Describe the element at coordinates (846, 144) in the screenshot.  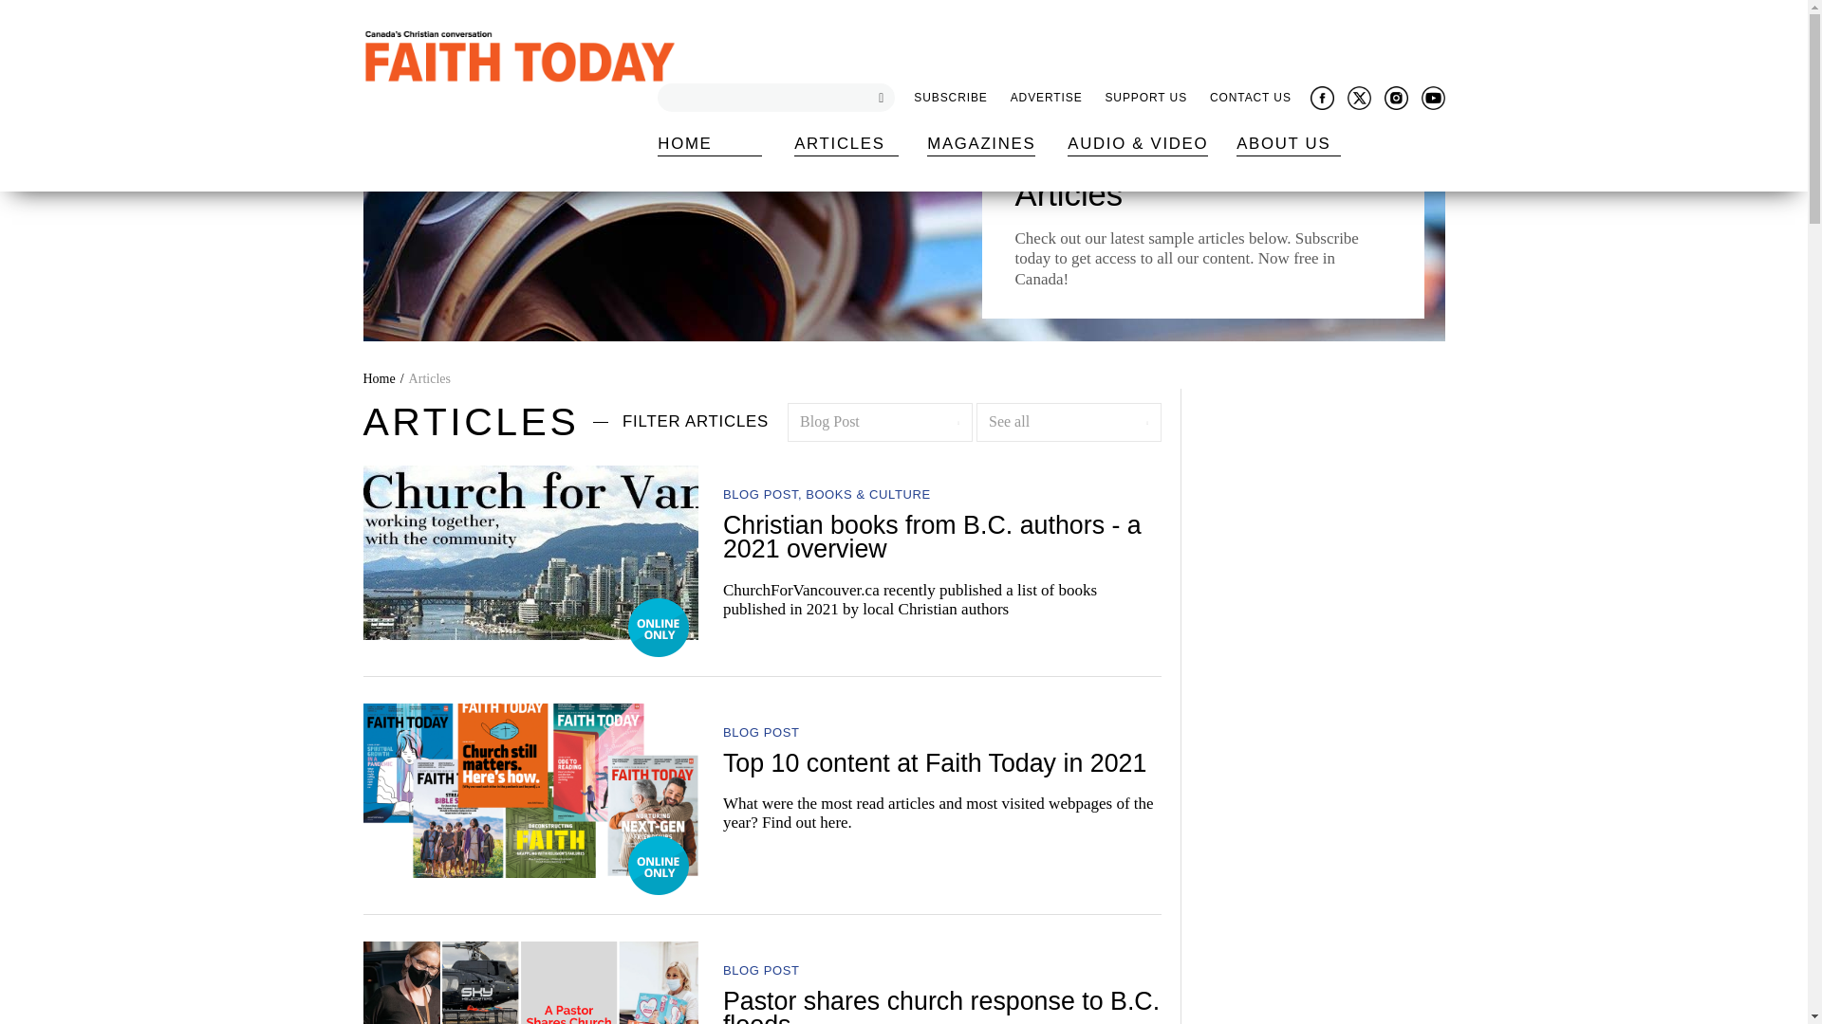
I see `ARTICLES` at that location.